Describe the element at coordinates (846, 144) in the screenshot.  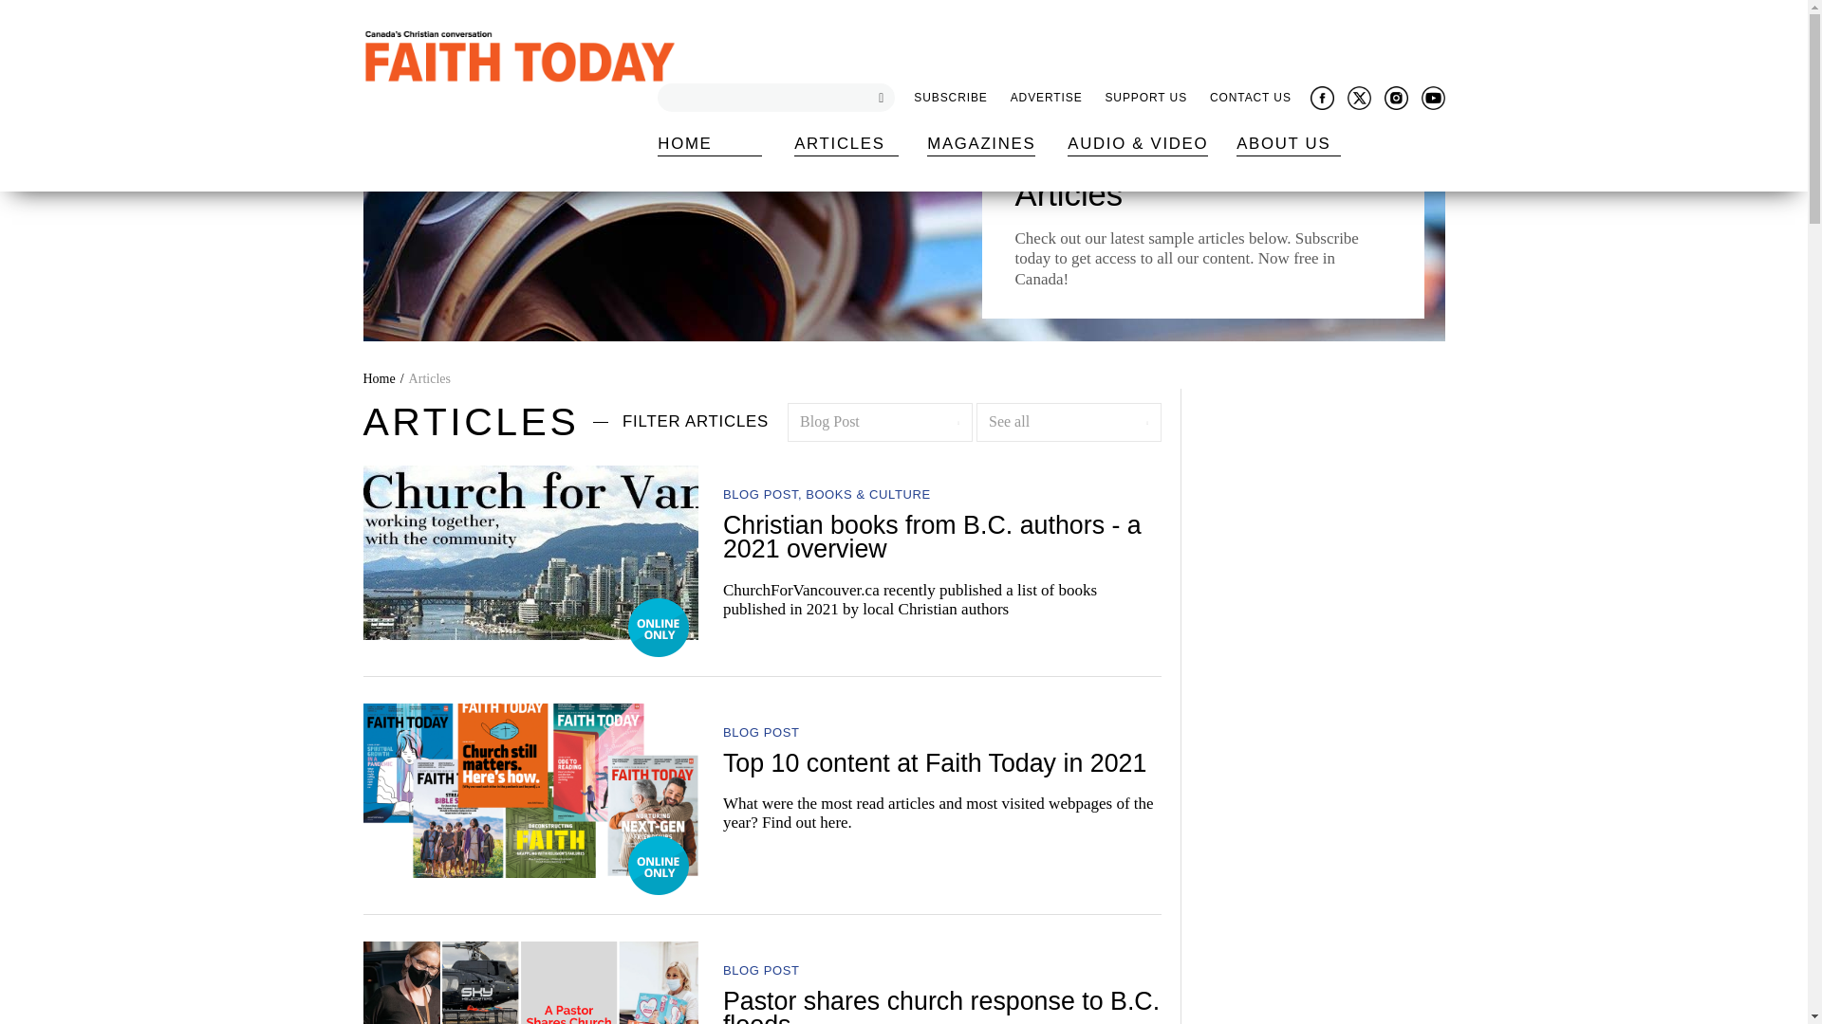
I see `ARTICLES` at that location.